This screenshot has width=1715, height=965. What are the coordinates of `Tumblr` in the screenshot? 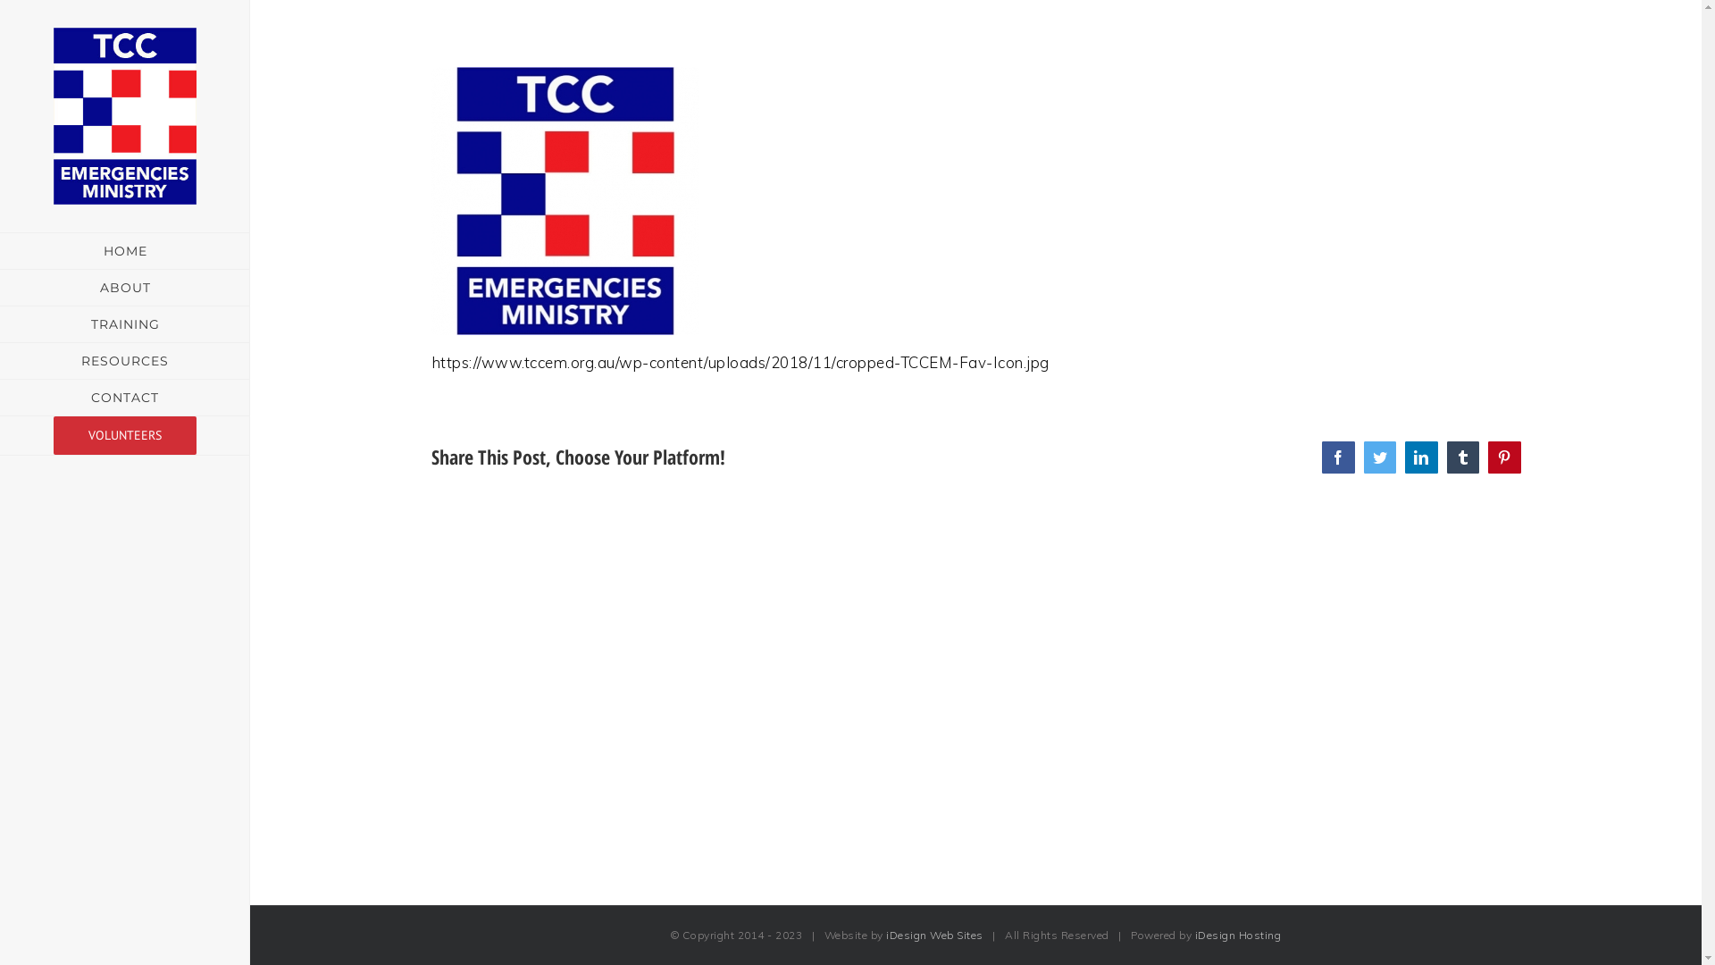 It's located at (1463, 457).